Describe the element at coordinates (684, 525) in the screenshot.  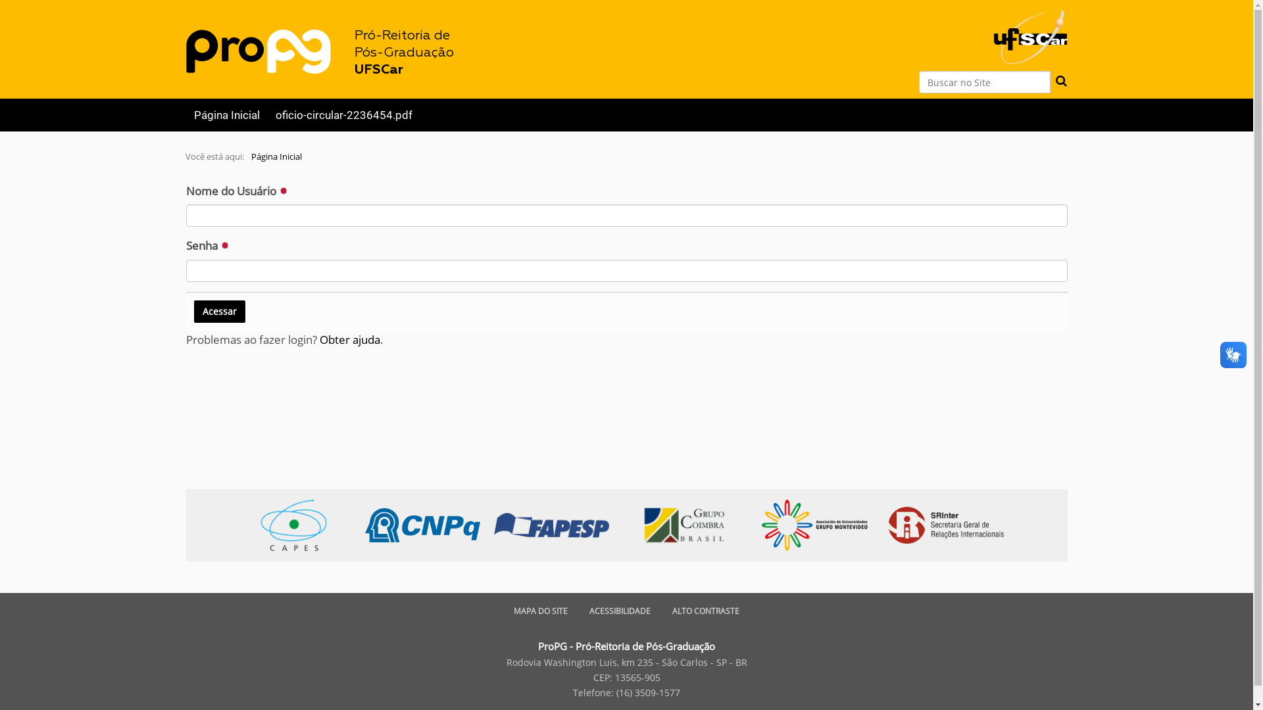
I see `Grupo Coimbra` at that location.